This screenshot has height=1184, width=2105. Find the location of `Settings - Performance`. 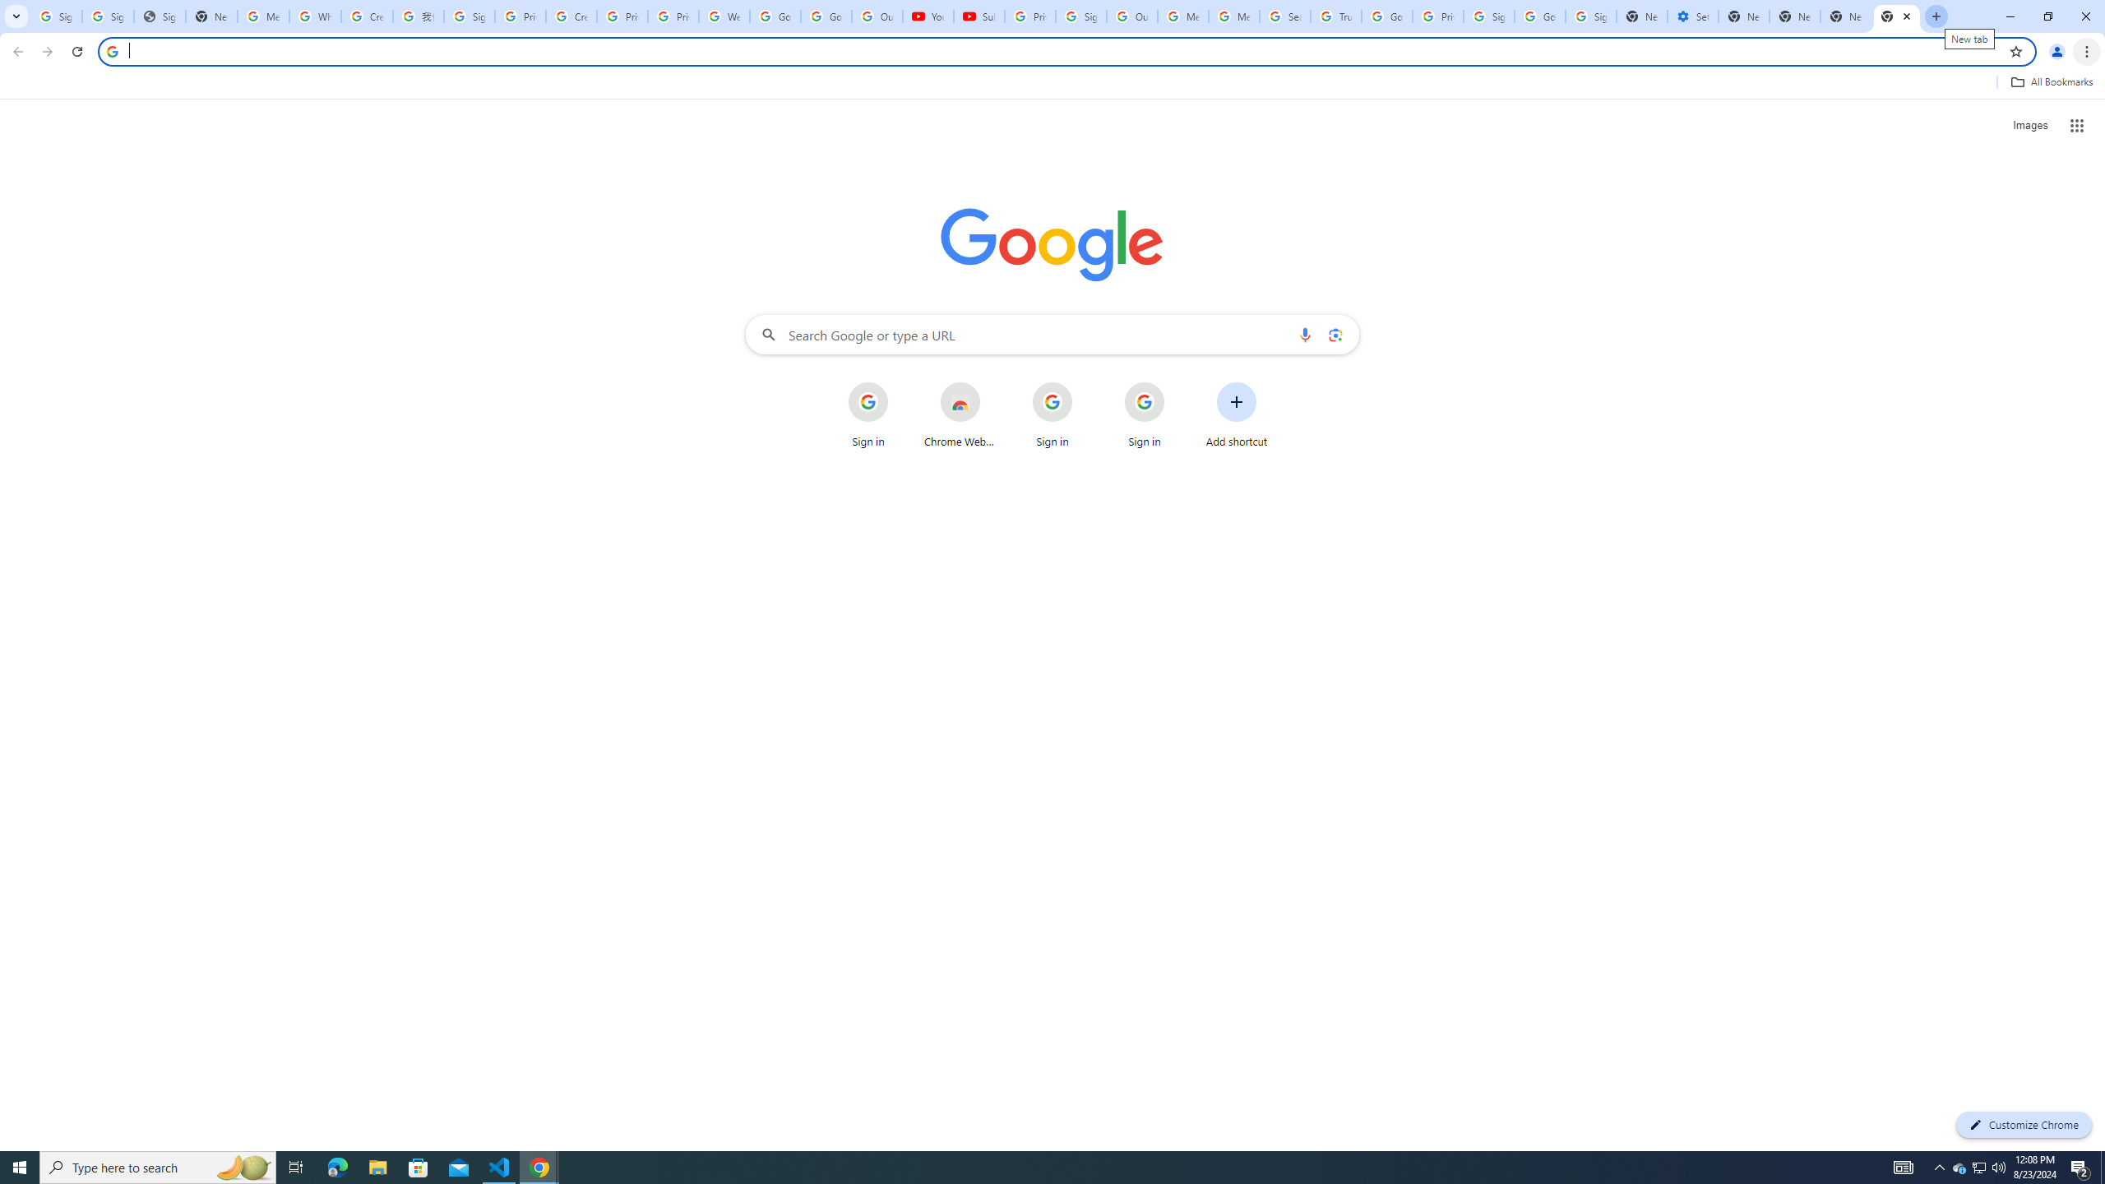

Settings - Performance is located at coordinates (1693, 16).